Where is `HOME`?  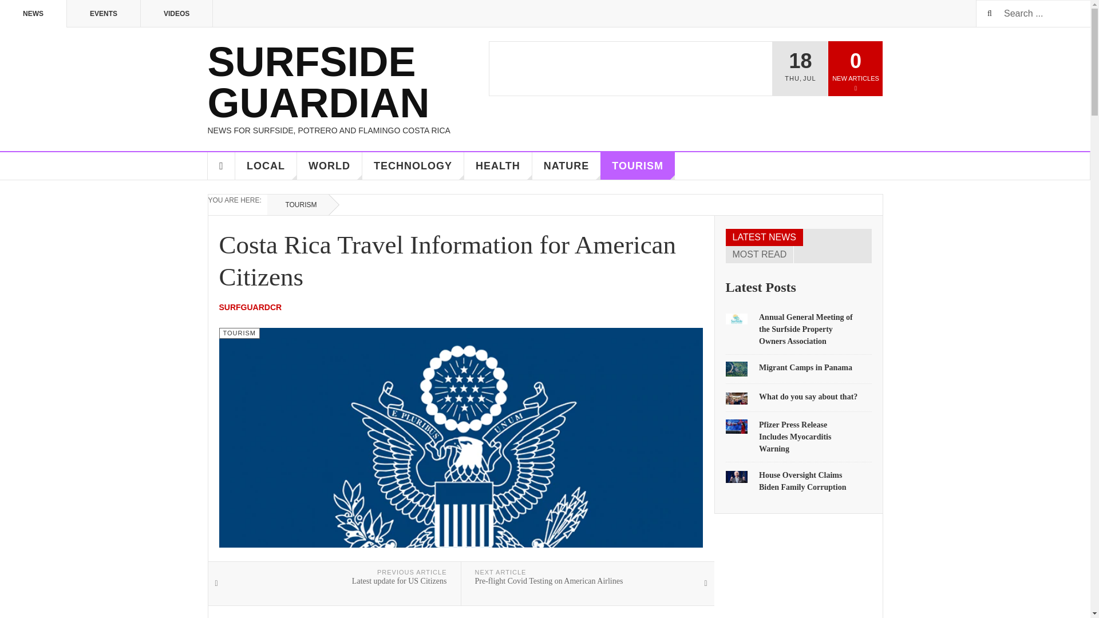 HOME is located at coordinates (221, 166).